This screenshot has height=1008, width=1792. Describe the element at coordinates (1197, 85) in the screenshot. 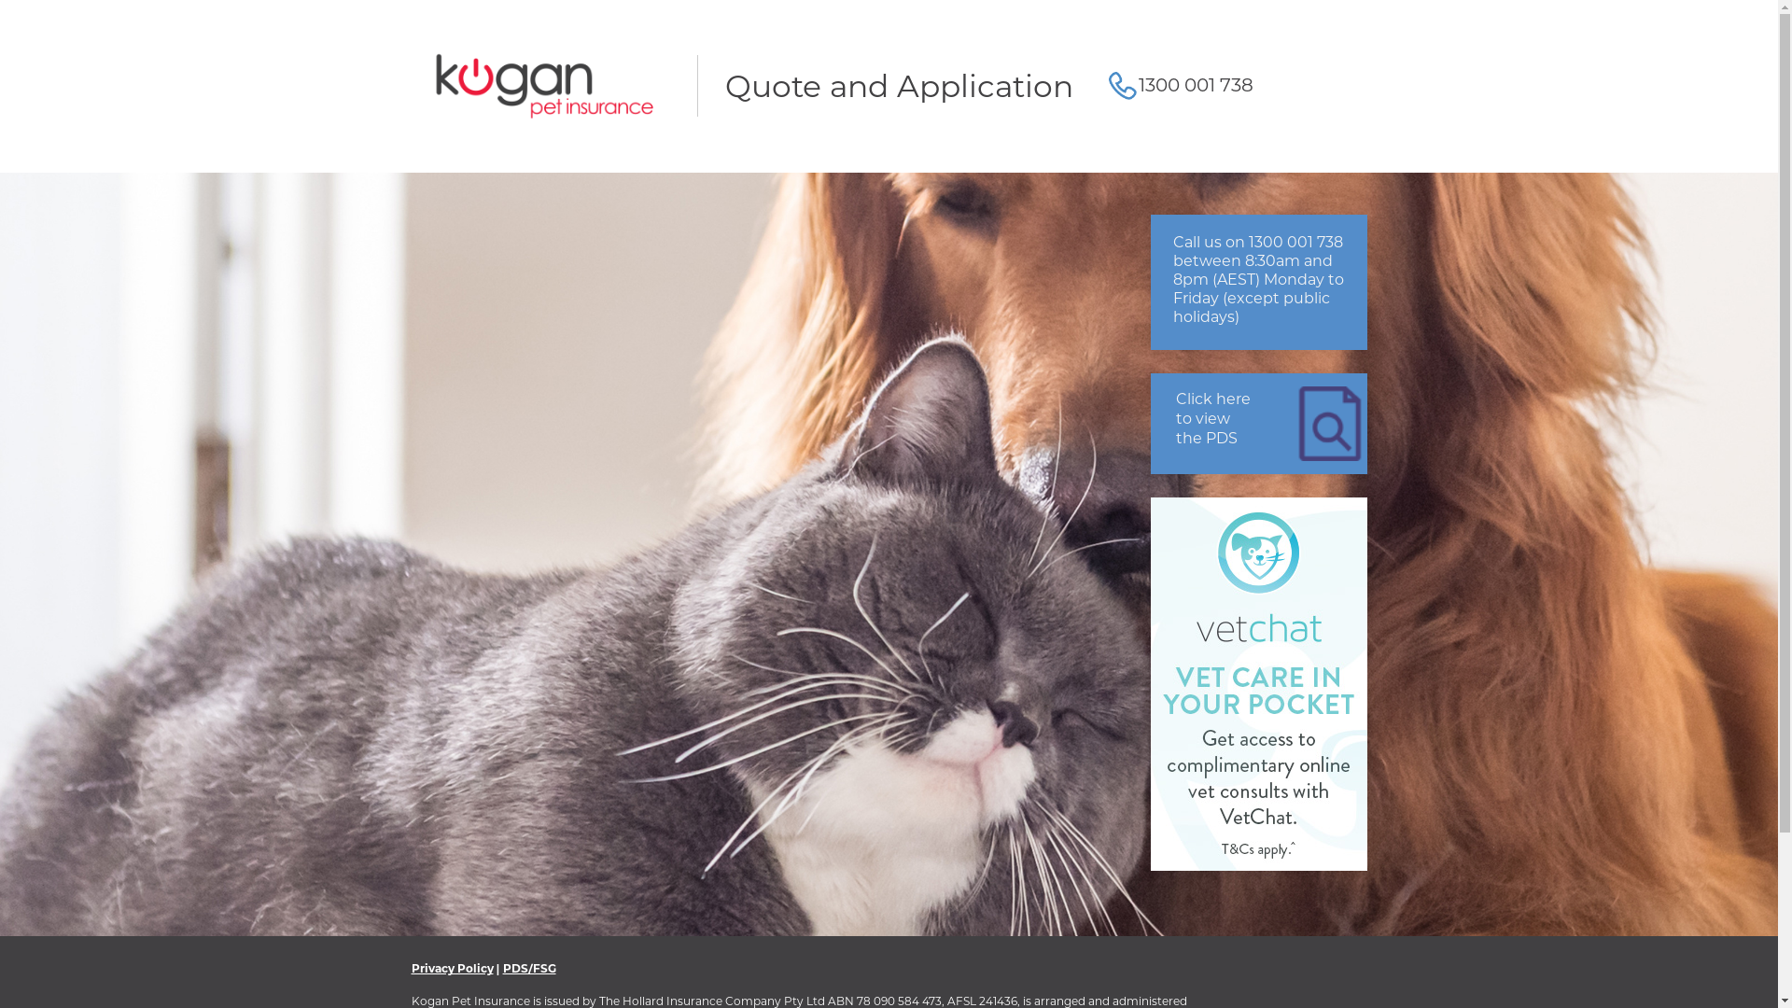

I see `1300 001 738` at that location.